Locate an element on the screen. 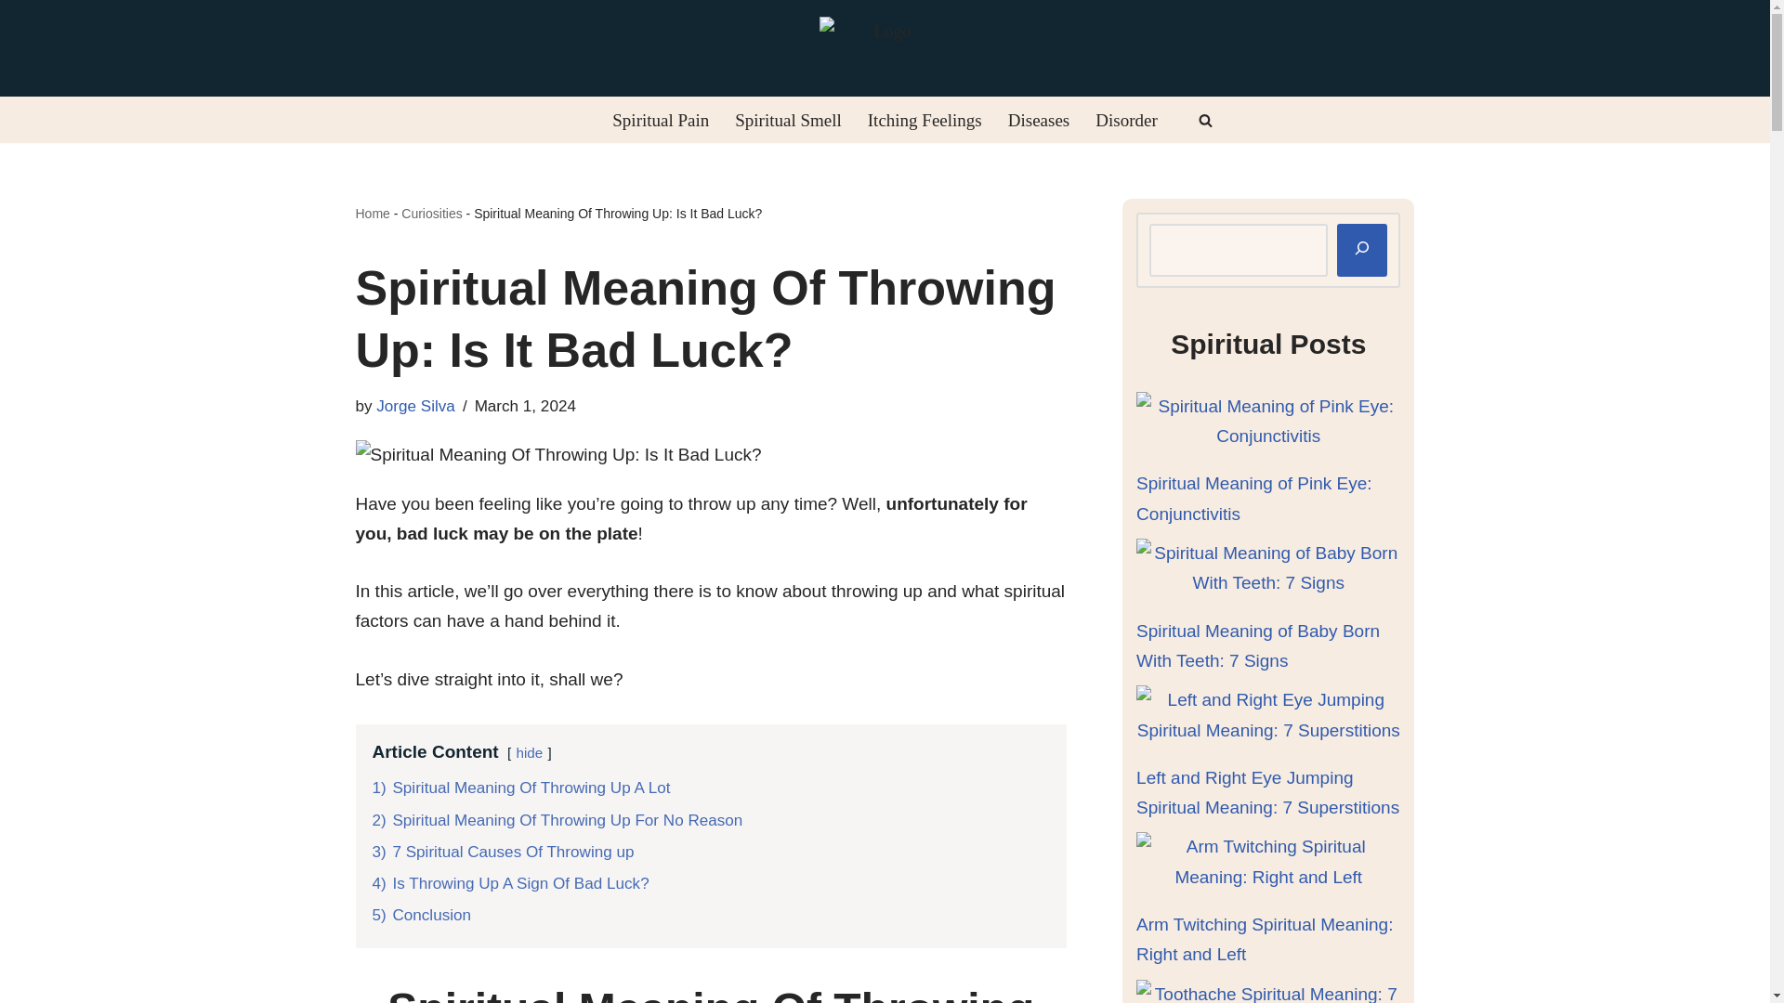 Image resolution: width=1784 pixels, height=1003 pixels. Itching Feelings is located at coordinates (925, 120).